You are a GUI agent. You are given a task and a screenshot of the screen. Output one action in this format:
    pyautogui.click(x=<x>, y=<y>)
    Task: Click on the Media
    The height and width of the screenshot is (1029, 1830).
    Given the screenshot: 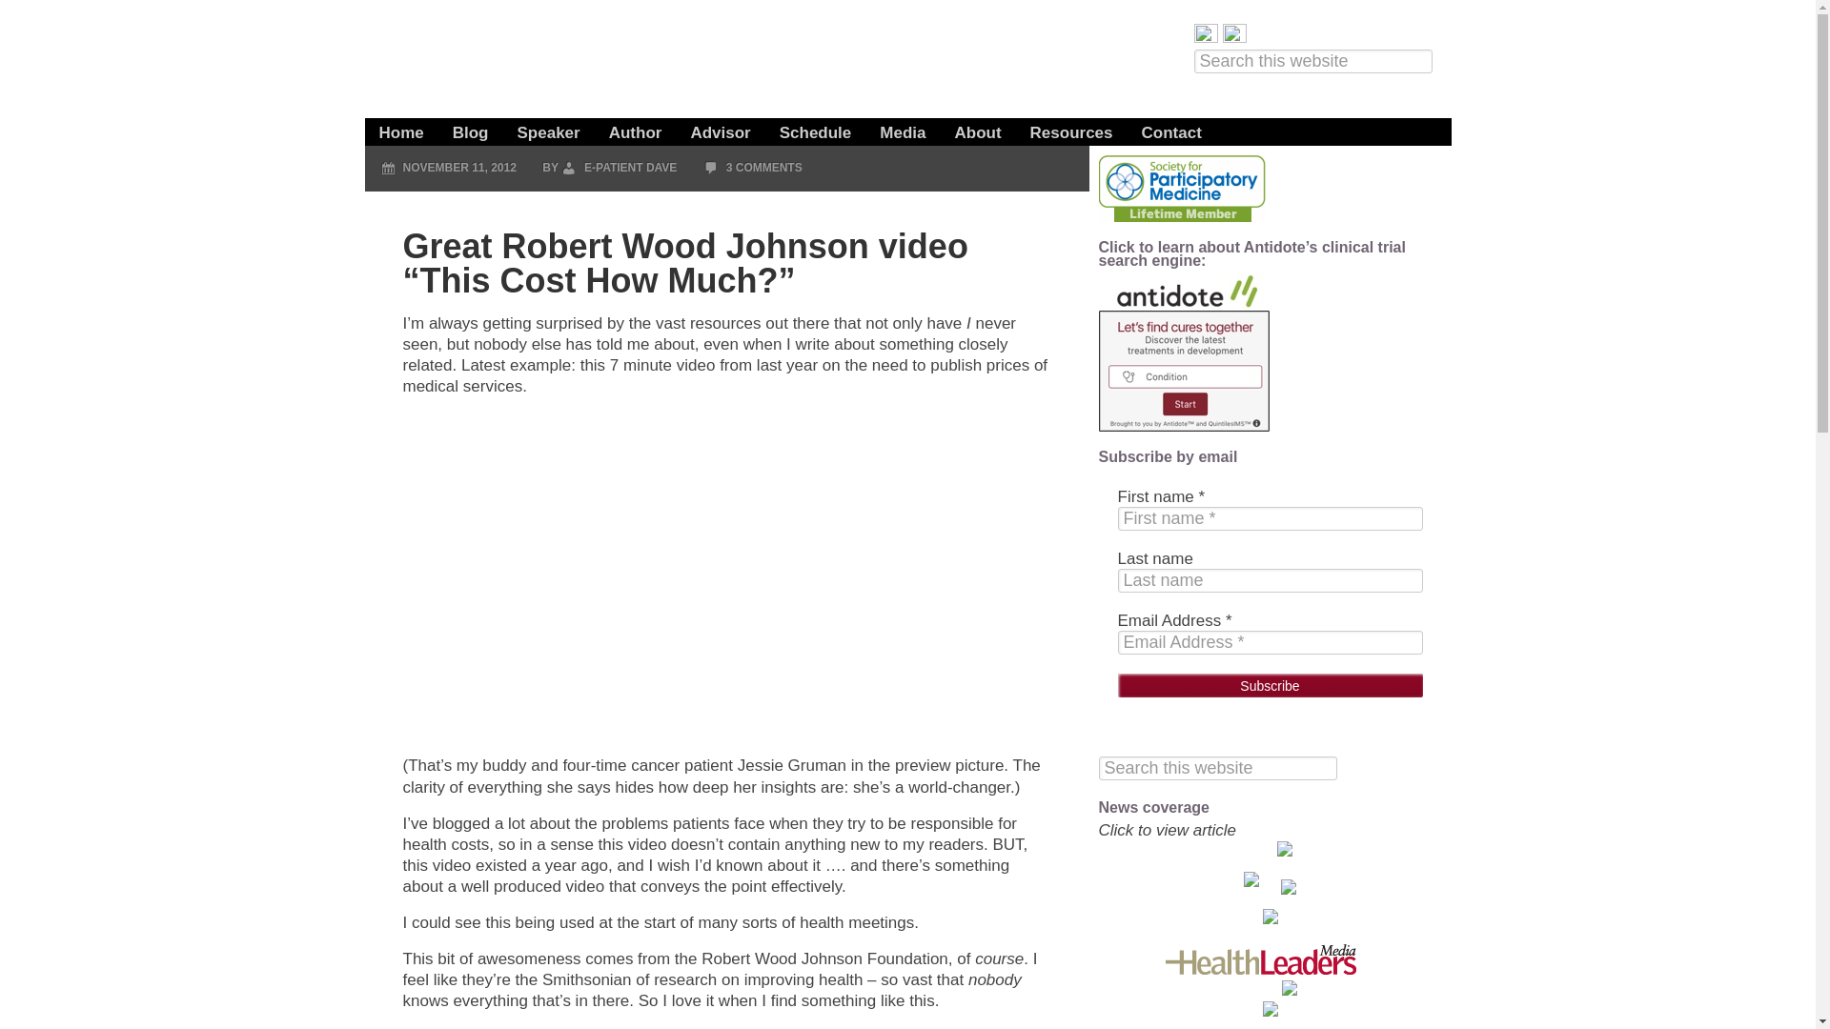 What is the action you would take?
    pyautogui.click(x=903, y=123)
    